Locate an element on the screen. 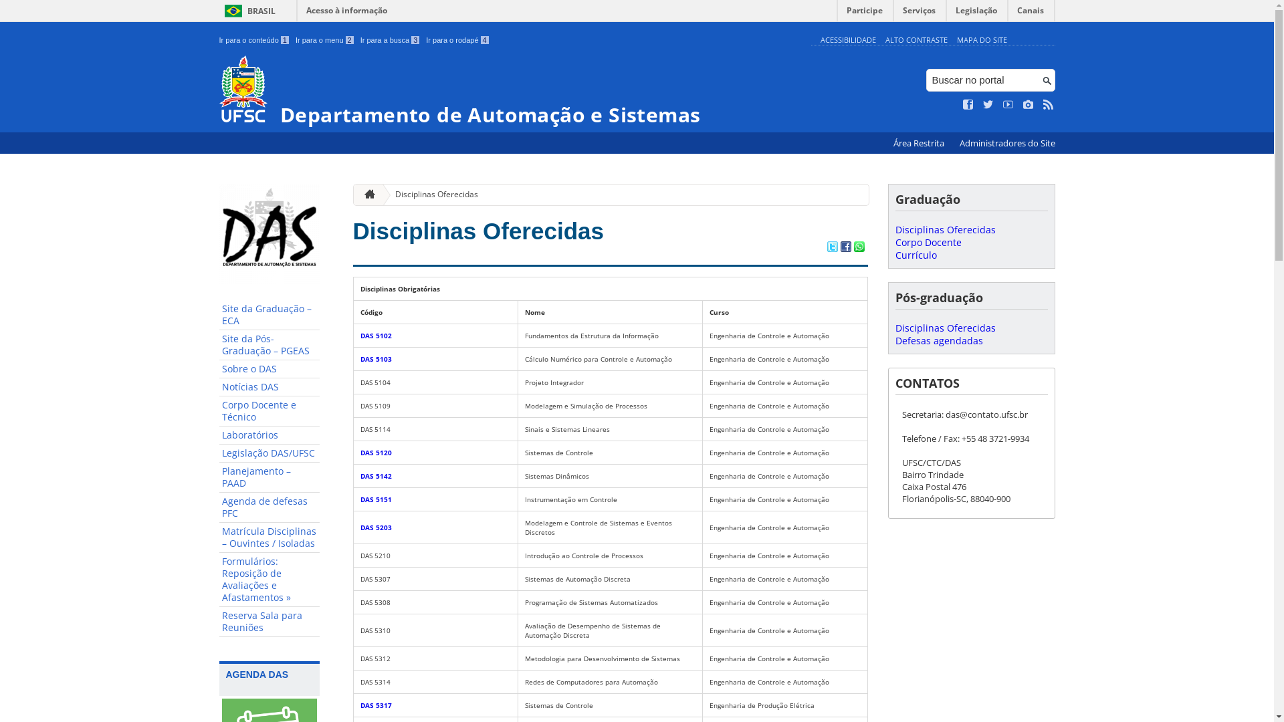 The width and height of the screenshot is (1284, 722). Disciplinas Oferecidas is located at coordinates (431, 195).